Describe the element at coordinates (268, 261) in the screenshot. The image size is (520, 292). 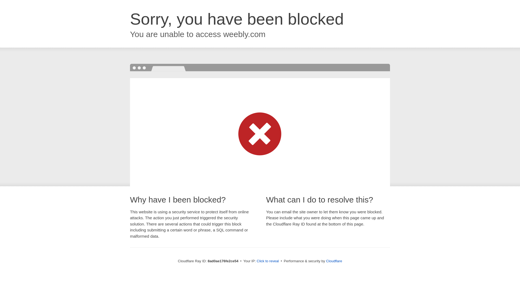
I see `Click to reveal` at that location.